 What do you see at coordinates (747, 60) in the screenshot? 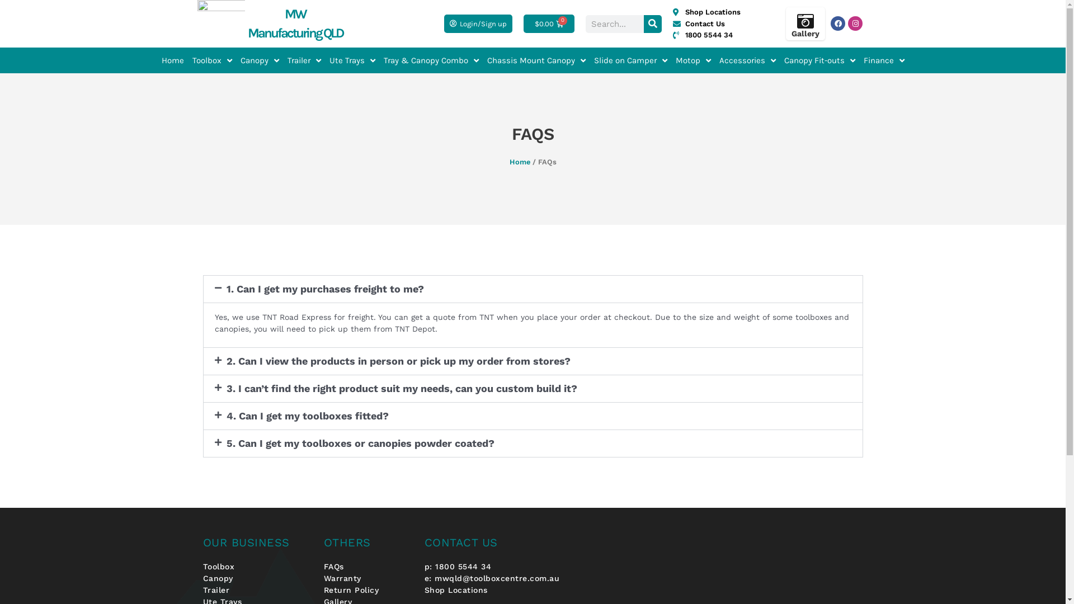
I see `Accessories` at bounding box center [747, 60].